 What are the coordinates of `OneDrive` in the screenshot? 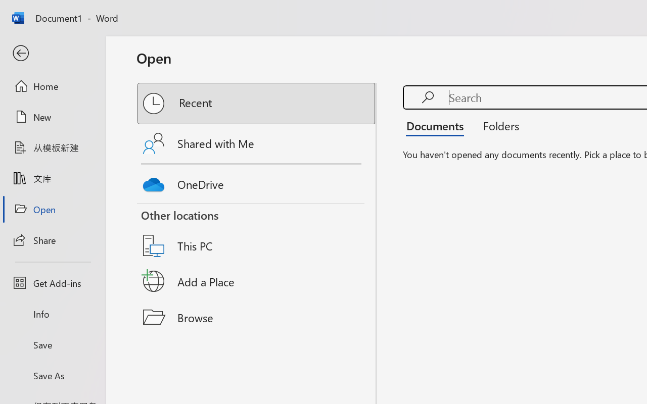 It's located at (257, 182).